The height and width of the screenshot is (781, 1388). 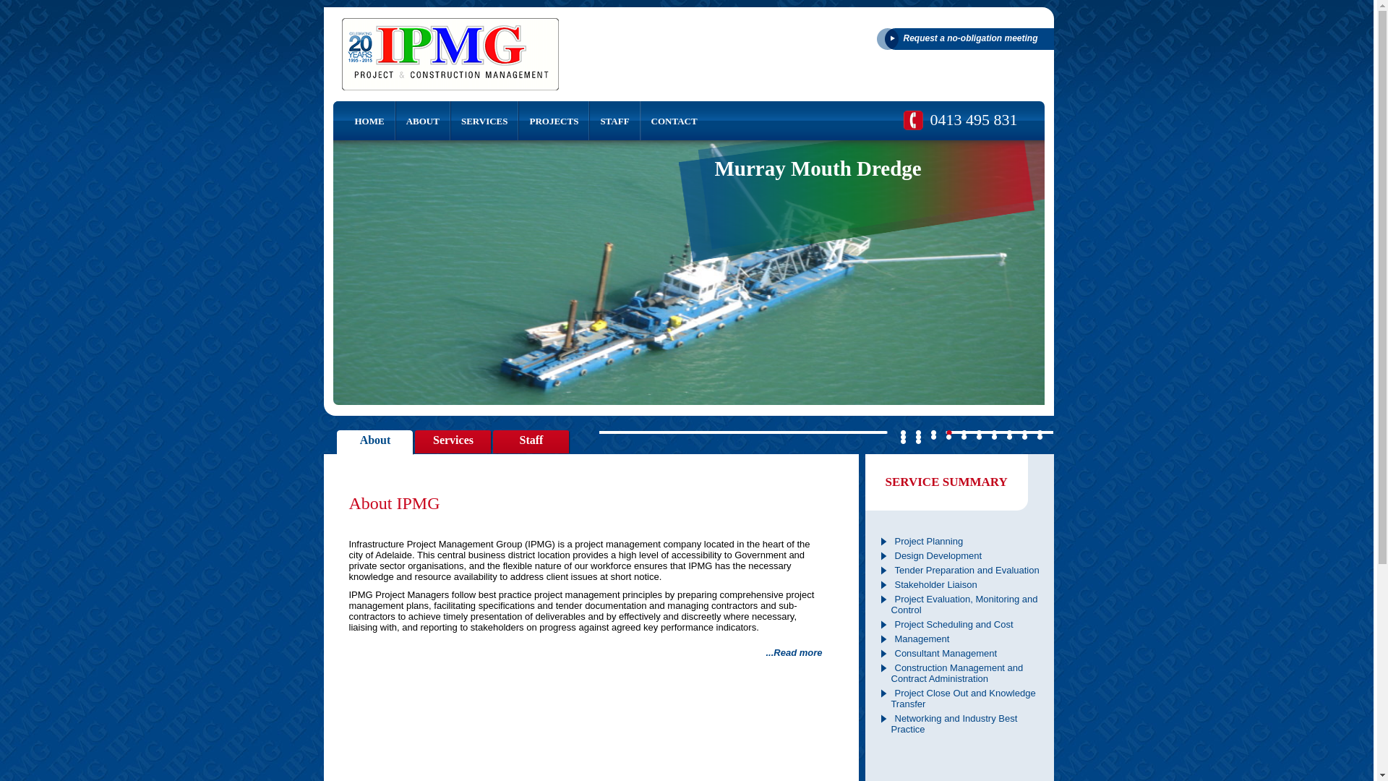 What do you see at coordinates (964, 437) in the screenshot?
I see `15` at bounding box center [964, 437].